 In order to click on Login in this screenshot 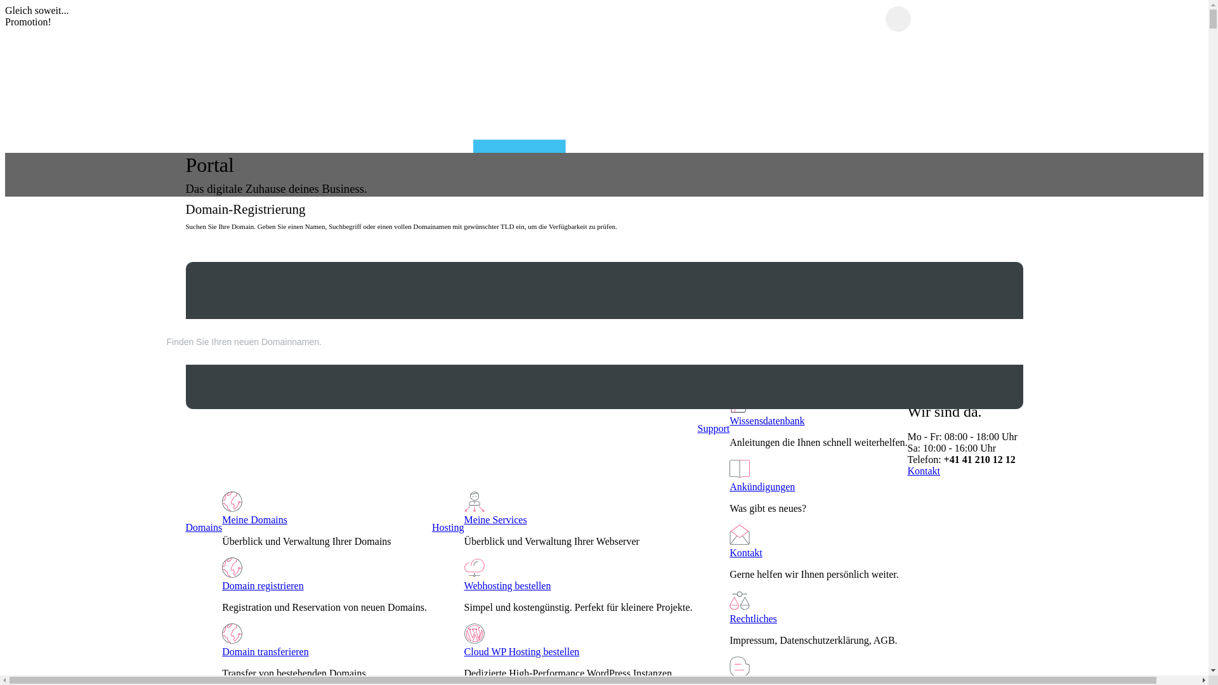, I will do `click(1176, 353)`.